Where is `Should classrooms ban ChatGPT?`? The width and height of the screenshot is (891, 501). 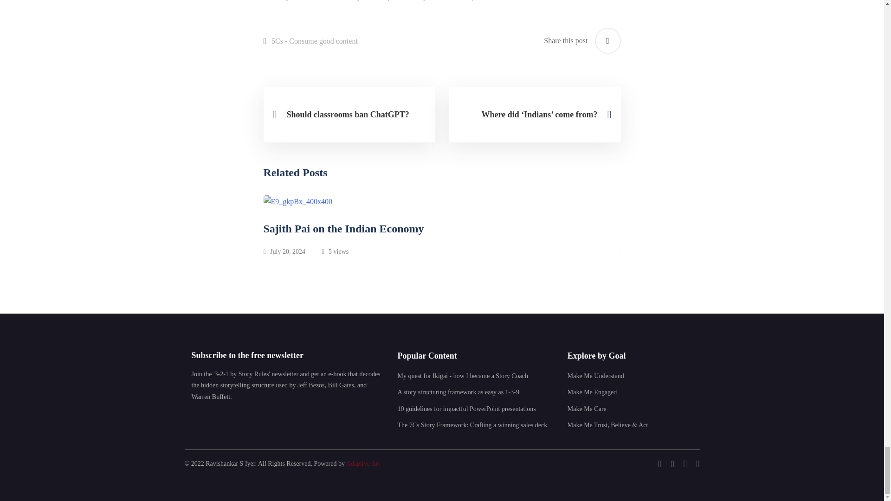
Should classrooms ban ChatGPT? is located at coordinates (349, 114).